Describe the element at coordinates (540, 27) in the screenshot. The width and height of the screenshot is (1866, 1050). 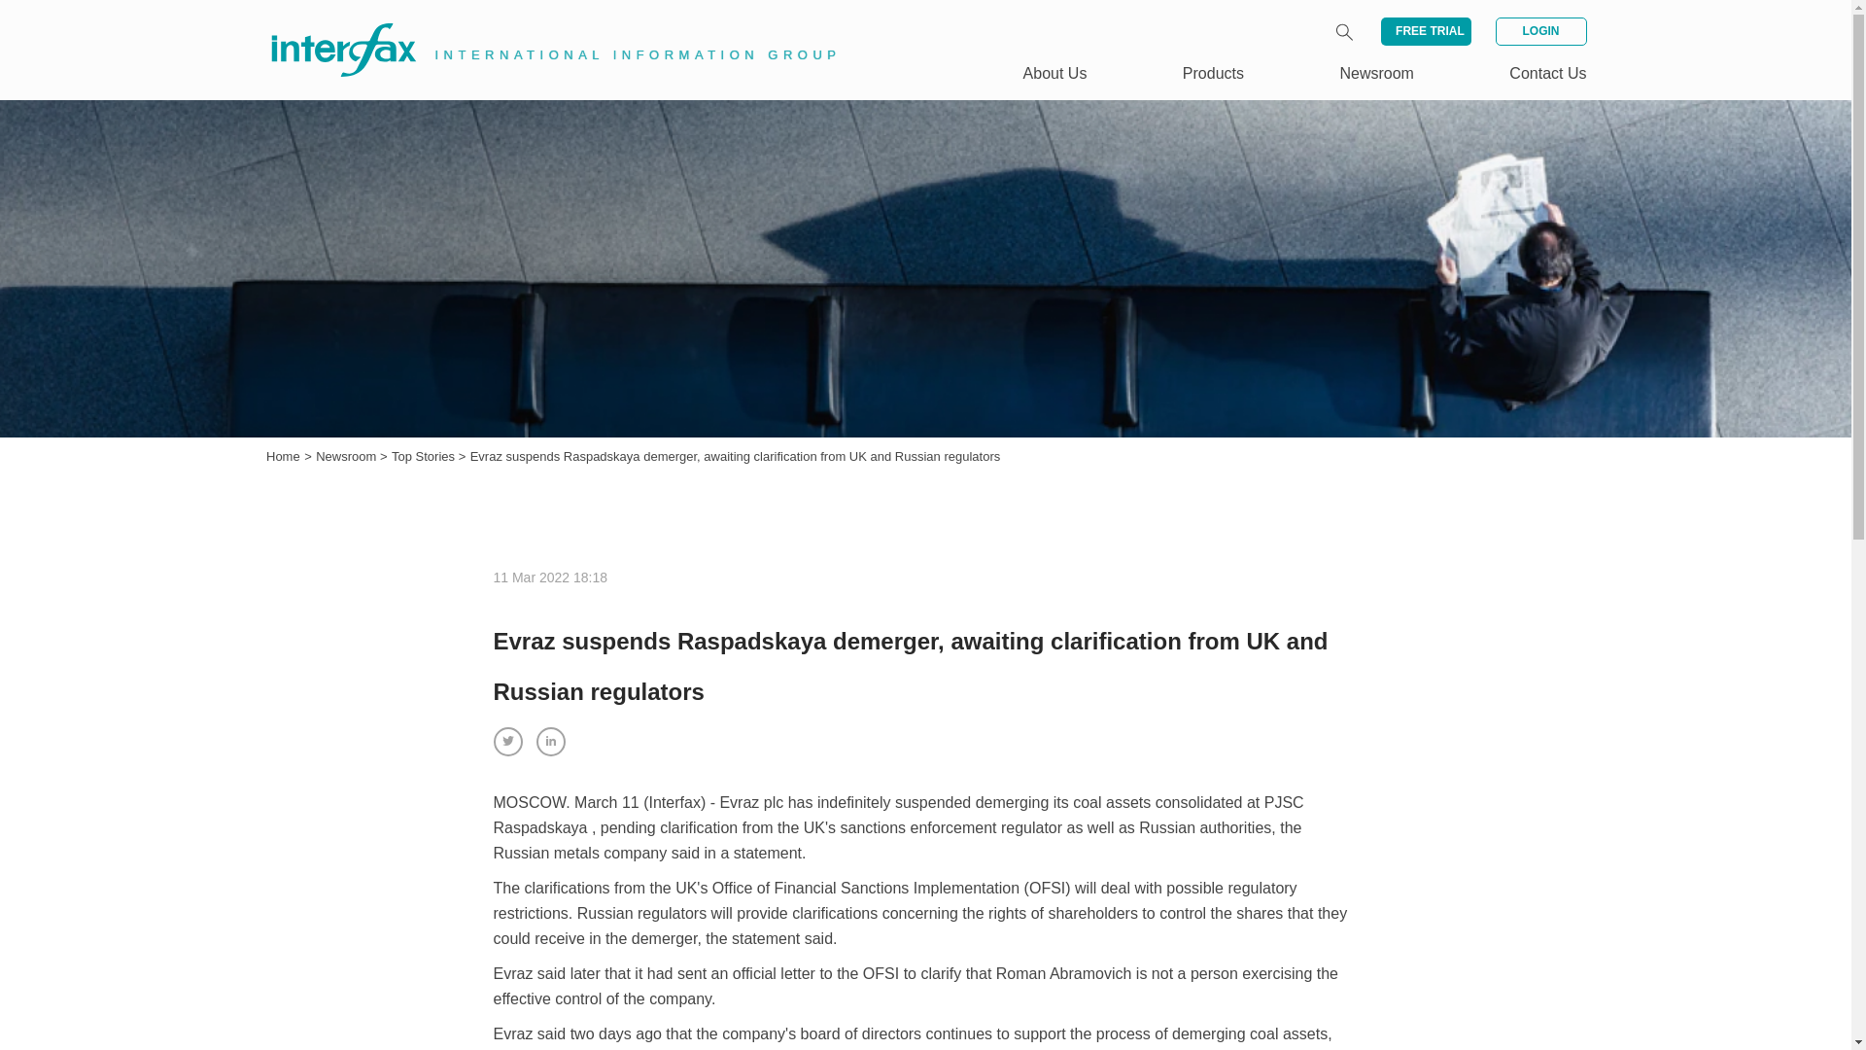
I see `INTERNATIONAL INFORMATION GROUP` at that location.